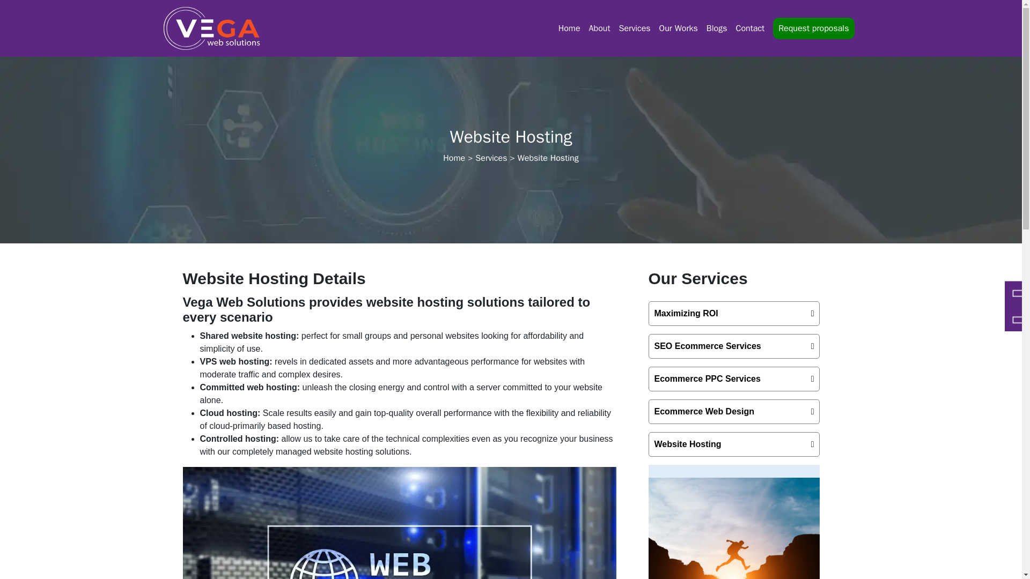  Describe the element at coordinates (600, 28) in the screenshot. I see `About` at that location.